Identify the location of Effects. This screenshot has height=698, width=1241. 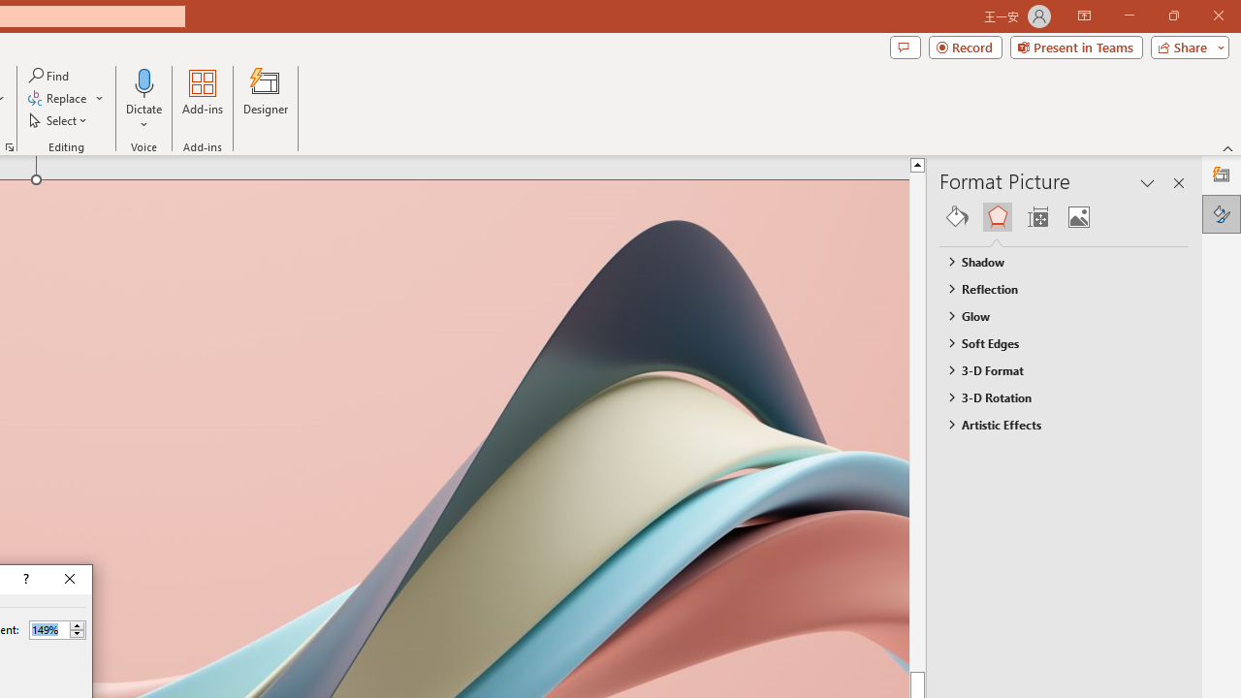
(997, 217).